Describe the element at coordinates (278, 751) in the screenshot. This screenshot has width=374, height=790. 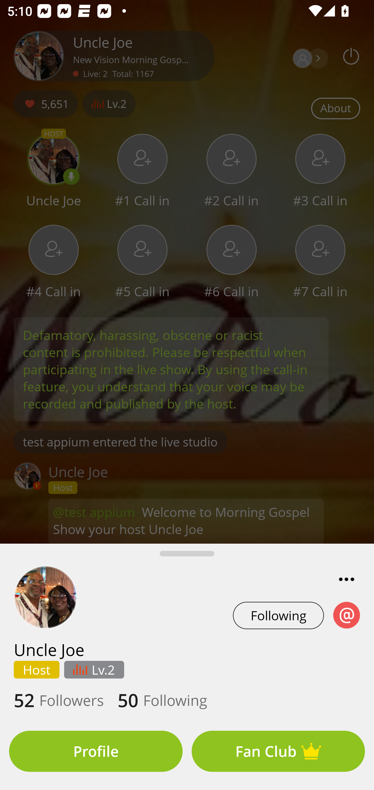
I see `Fan Club` at that location.